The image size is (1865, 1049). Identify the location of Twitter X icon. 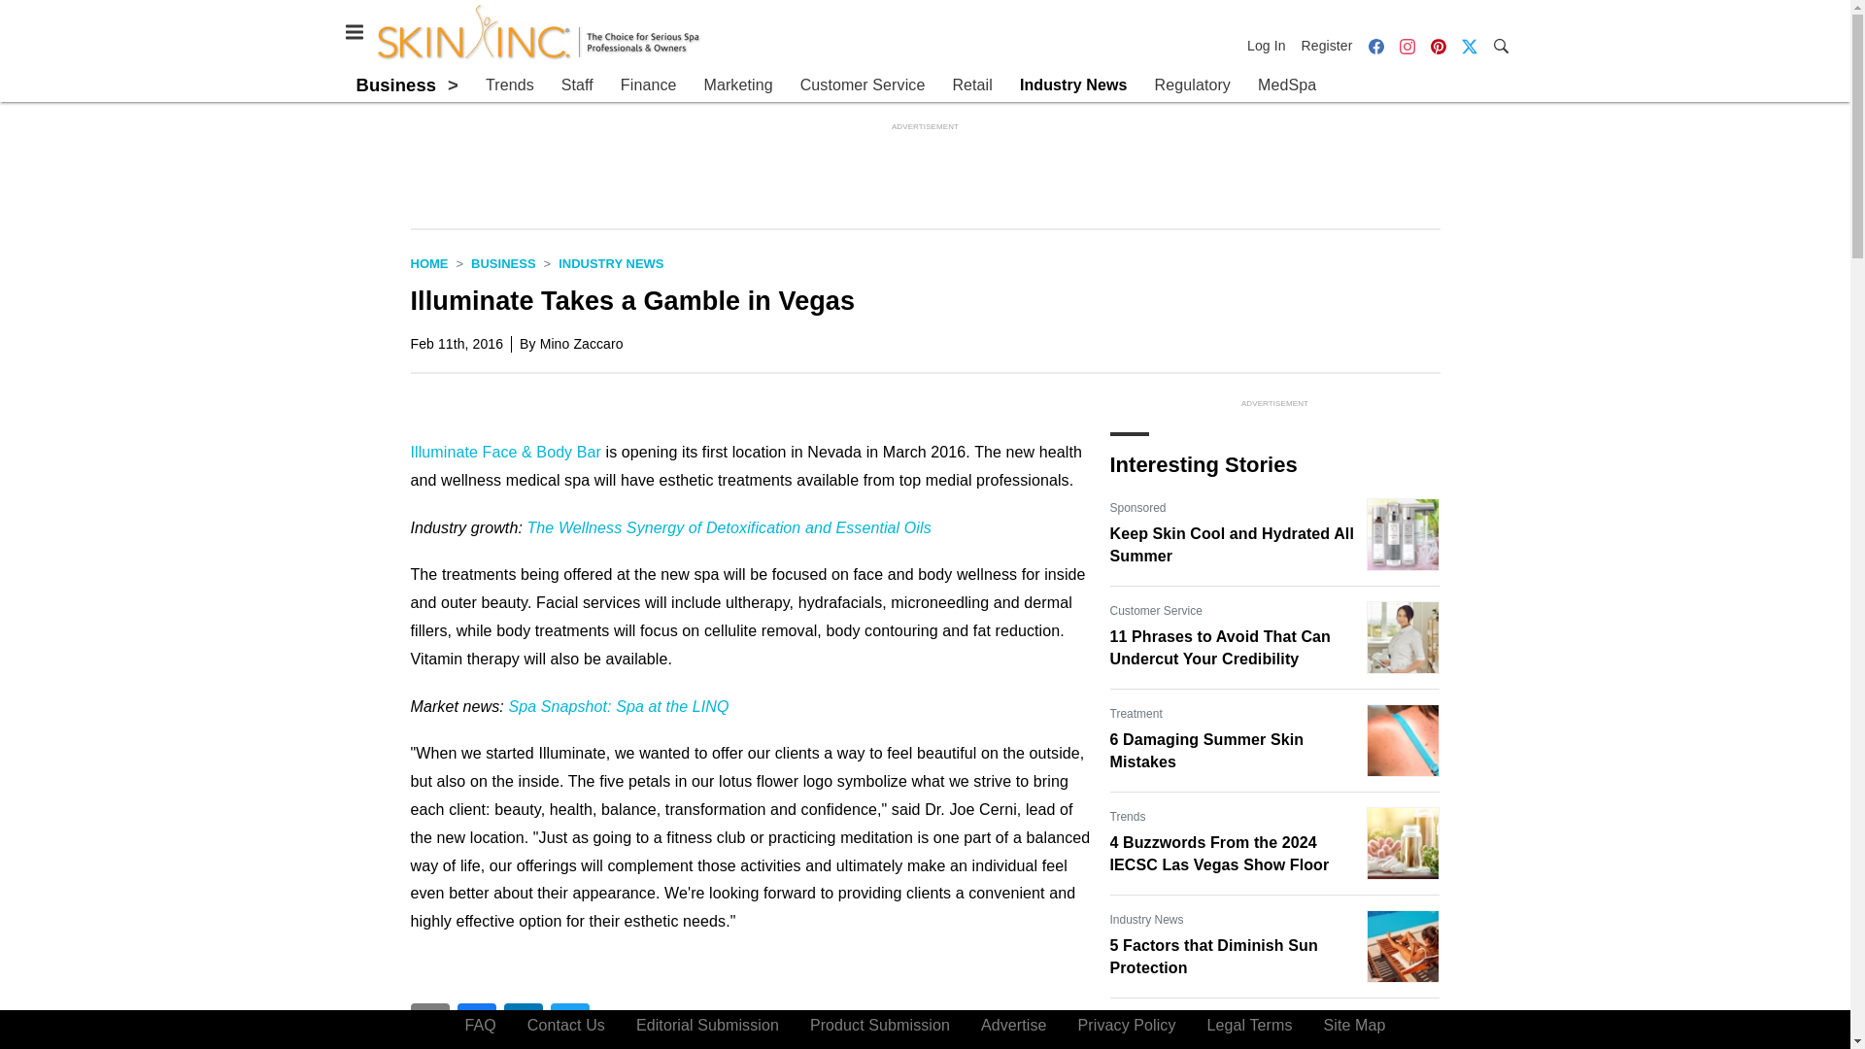
(1469, 47).